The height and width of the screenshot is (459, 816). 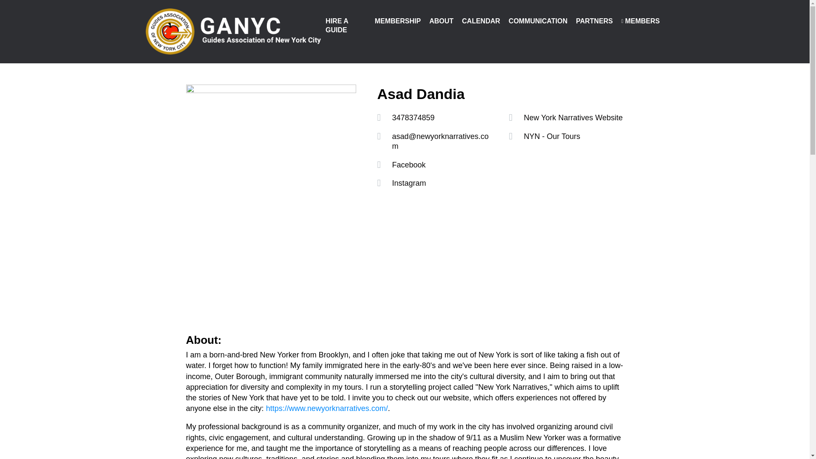 What do you see at coordinates (346, 25) in the screenshot?
I see `HIRE A GUIDE` at bounding box center [346, 25].